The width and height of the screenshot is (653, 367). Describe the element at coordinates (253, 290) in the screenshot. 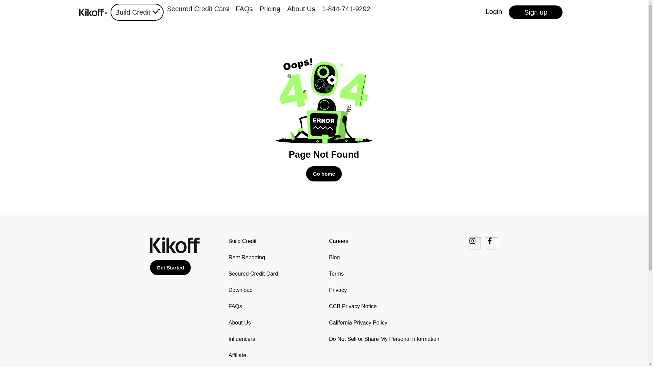

I see `Download` at that location.